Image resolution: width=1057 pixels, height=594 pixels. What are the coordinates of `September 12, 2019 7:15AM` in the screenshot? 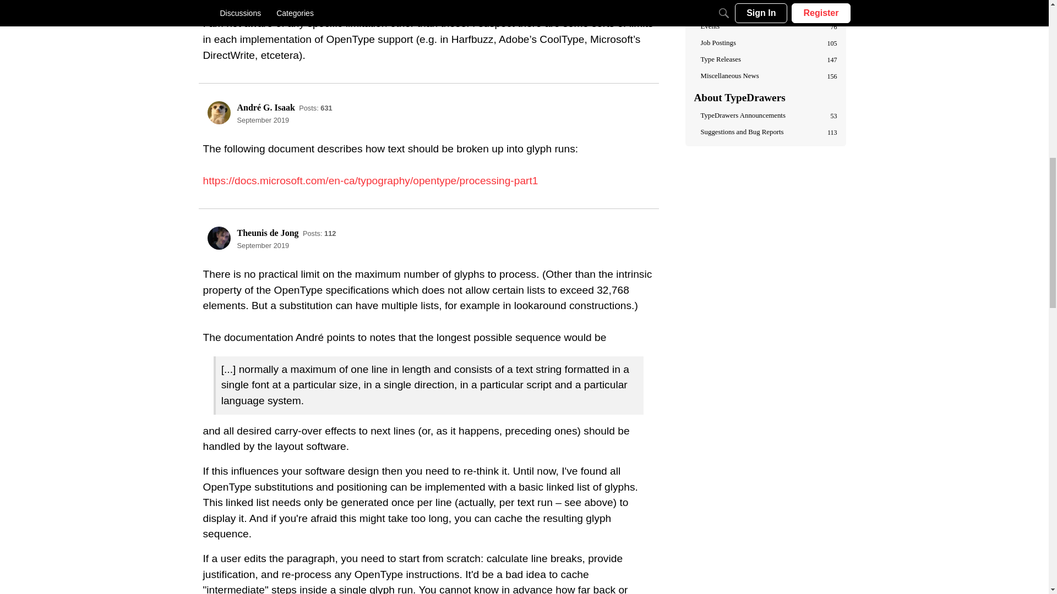 It's located at (263, 120).